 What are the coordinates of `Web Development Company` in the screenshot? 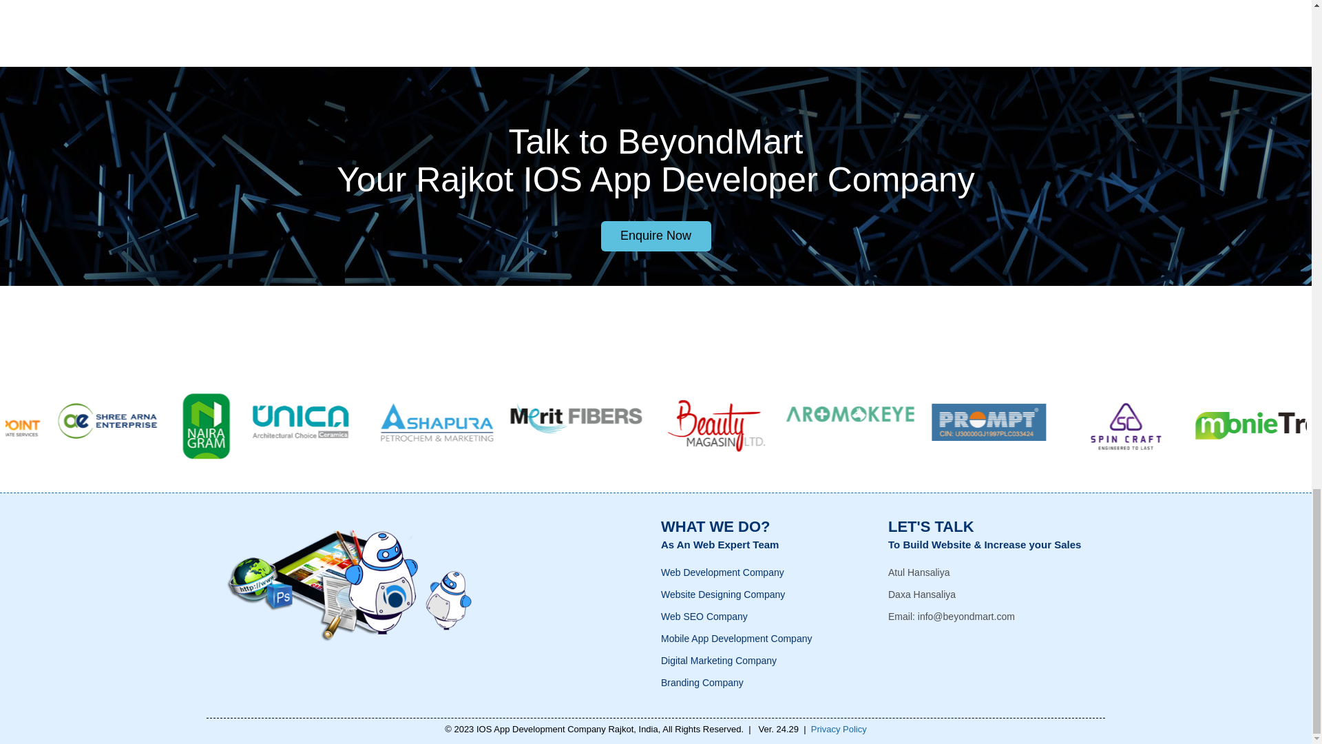 It's located at (722, 572).